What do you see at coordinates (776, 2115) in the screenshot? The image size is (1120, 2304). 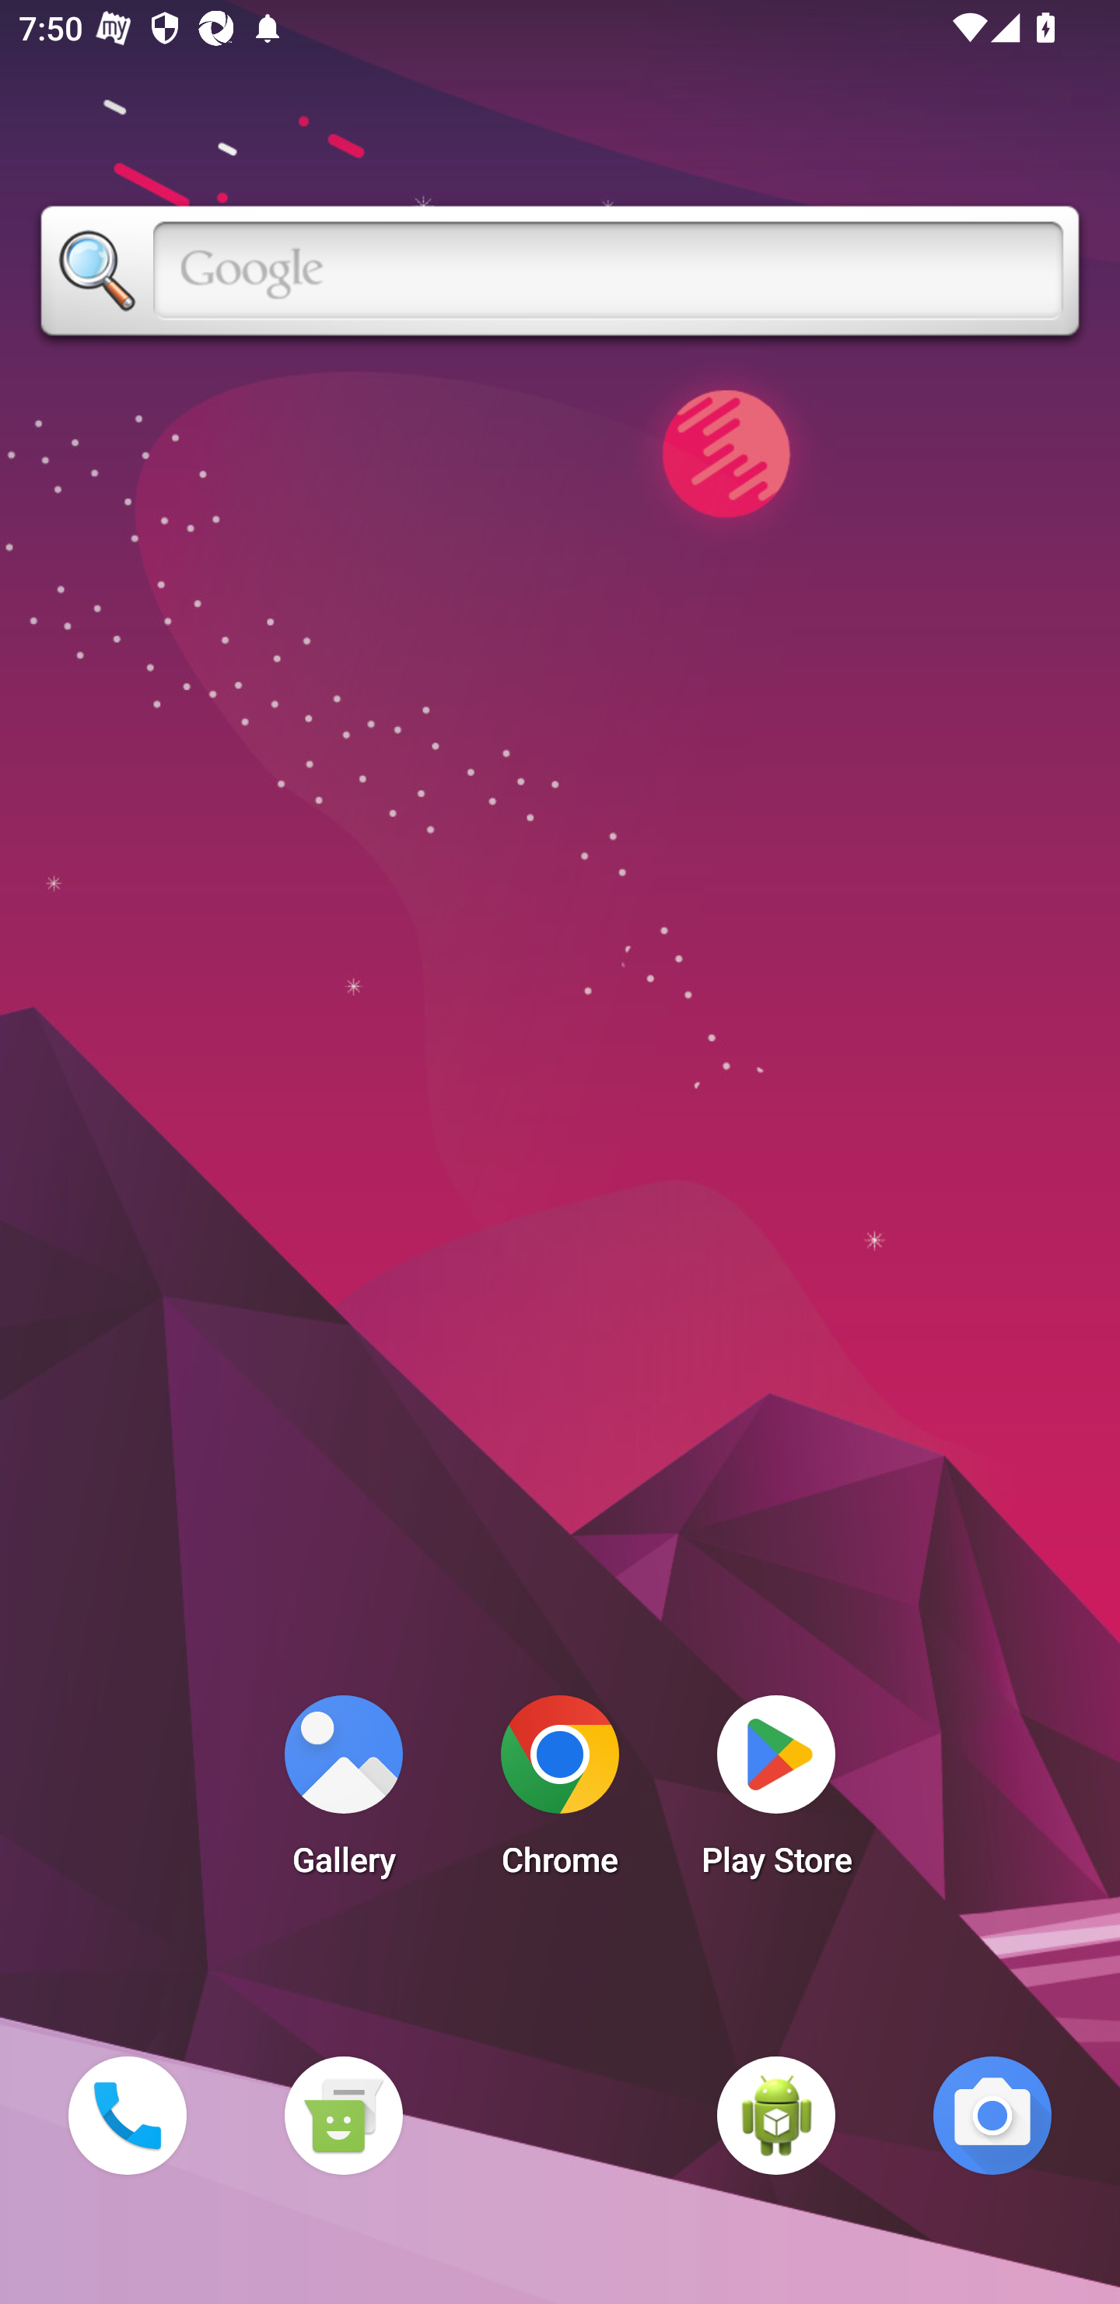 I see `WebView Browser Tester` at bounding box center [776, 2115].